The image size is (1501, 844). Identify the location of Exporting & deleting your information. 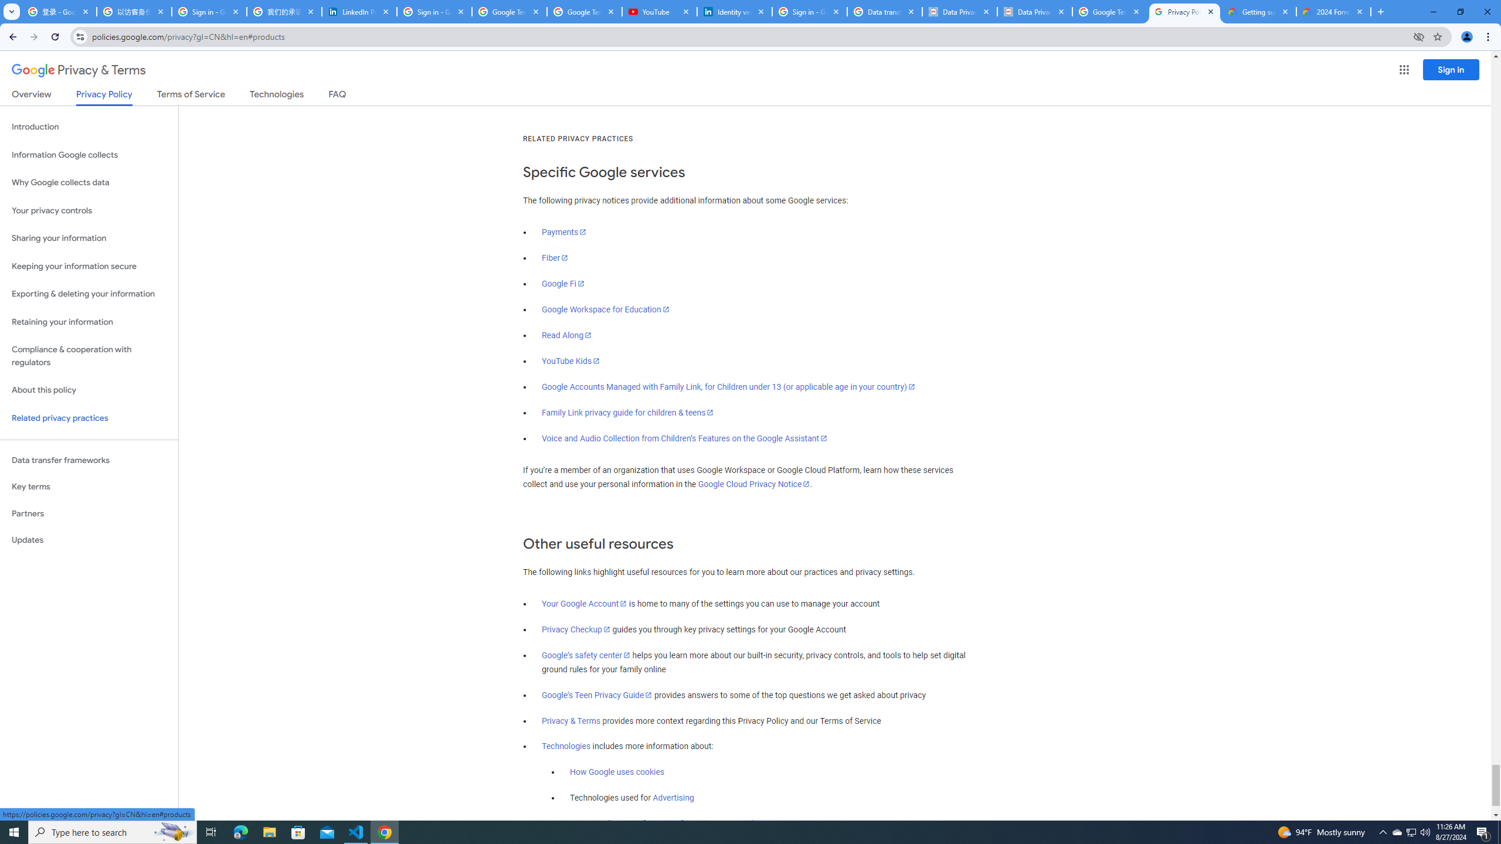
(89, 294).